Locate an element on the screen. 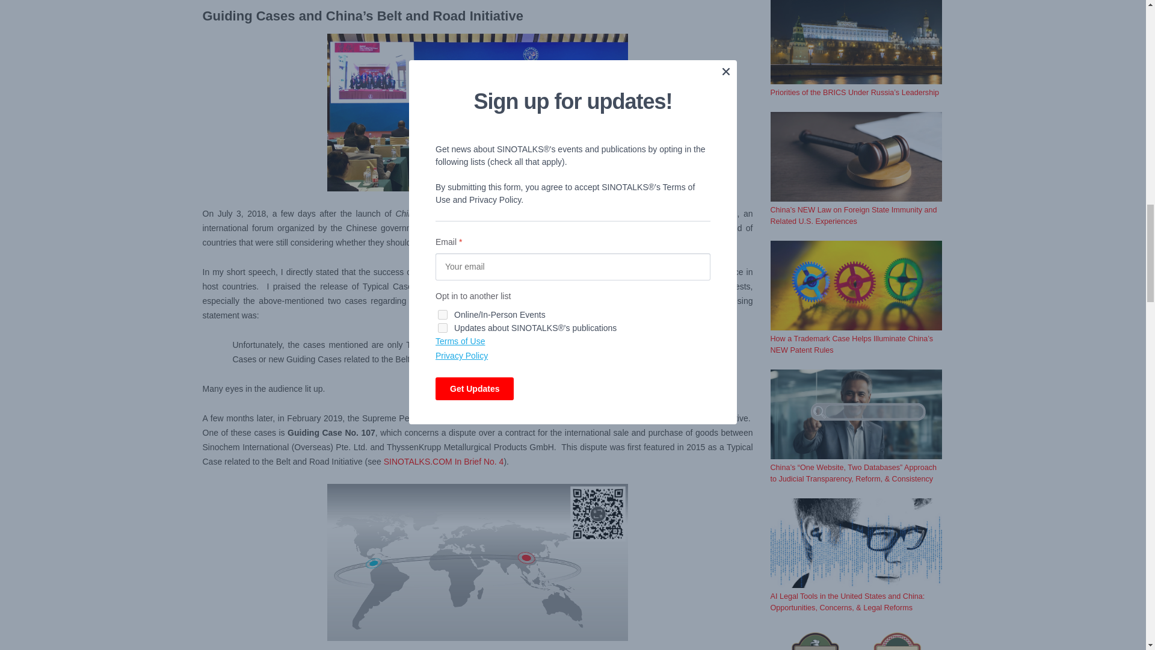 The height and width of the screenshot is (650, 1155). SINOTALKS.COM In Brief No. 4 is located at coordinates (443, 462).